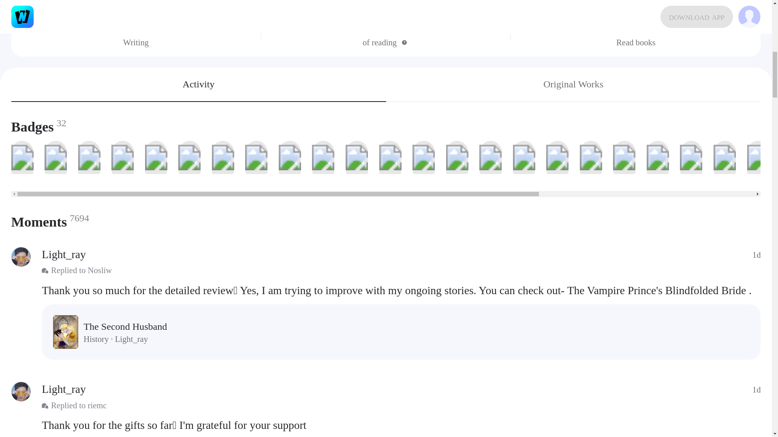 The height and width of the screenshot is (437, 778). I want to click on Activity, so click(199, 85).